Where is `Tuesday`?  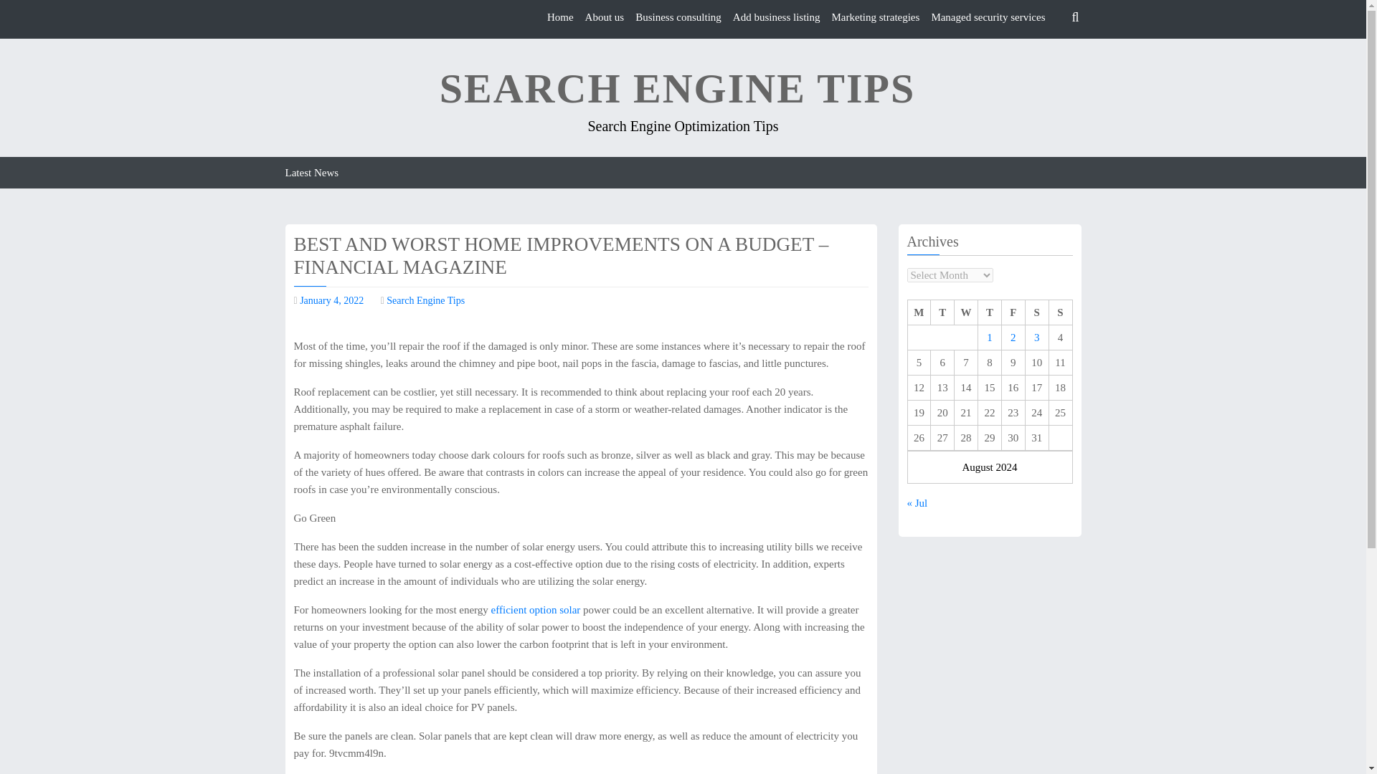
Tuesday is located at coordinates (942, 312).